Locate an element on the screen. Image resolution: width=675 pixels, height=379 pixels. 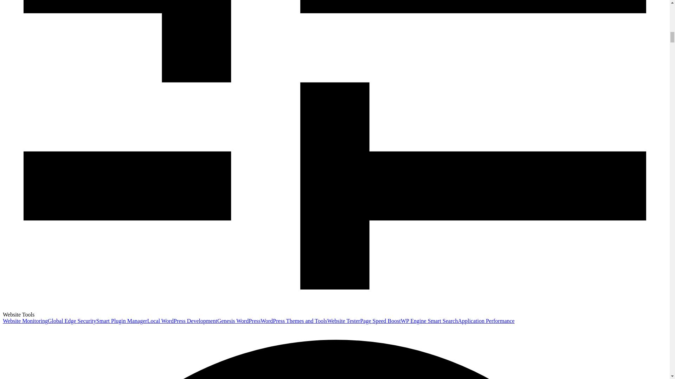
WP Engine Smart Search is located at coordinates (429, 321).